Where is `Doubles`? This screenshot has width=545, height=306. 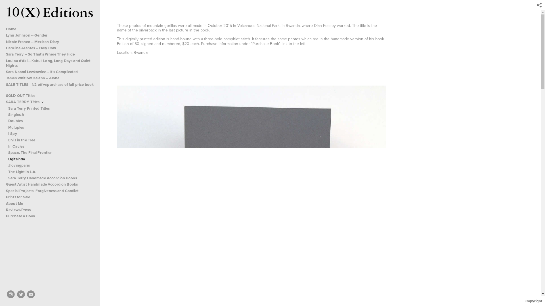 Doubles is located at coordinates (51, 121).